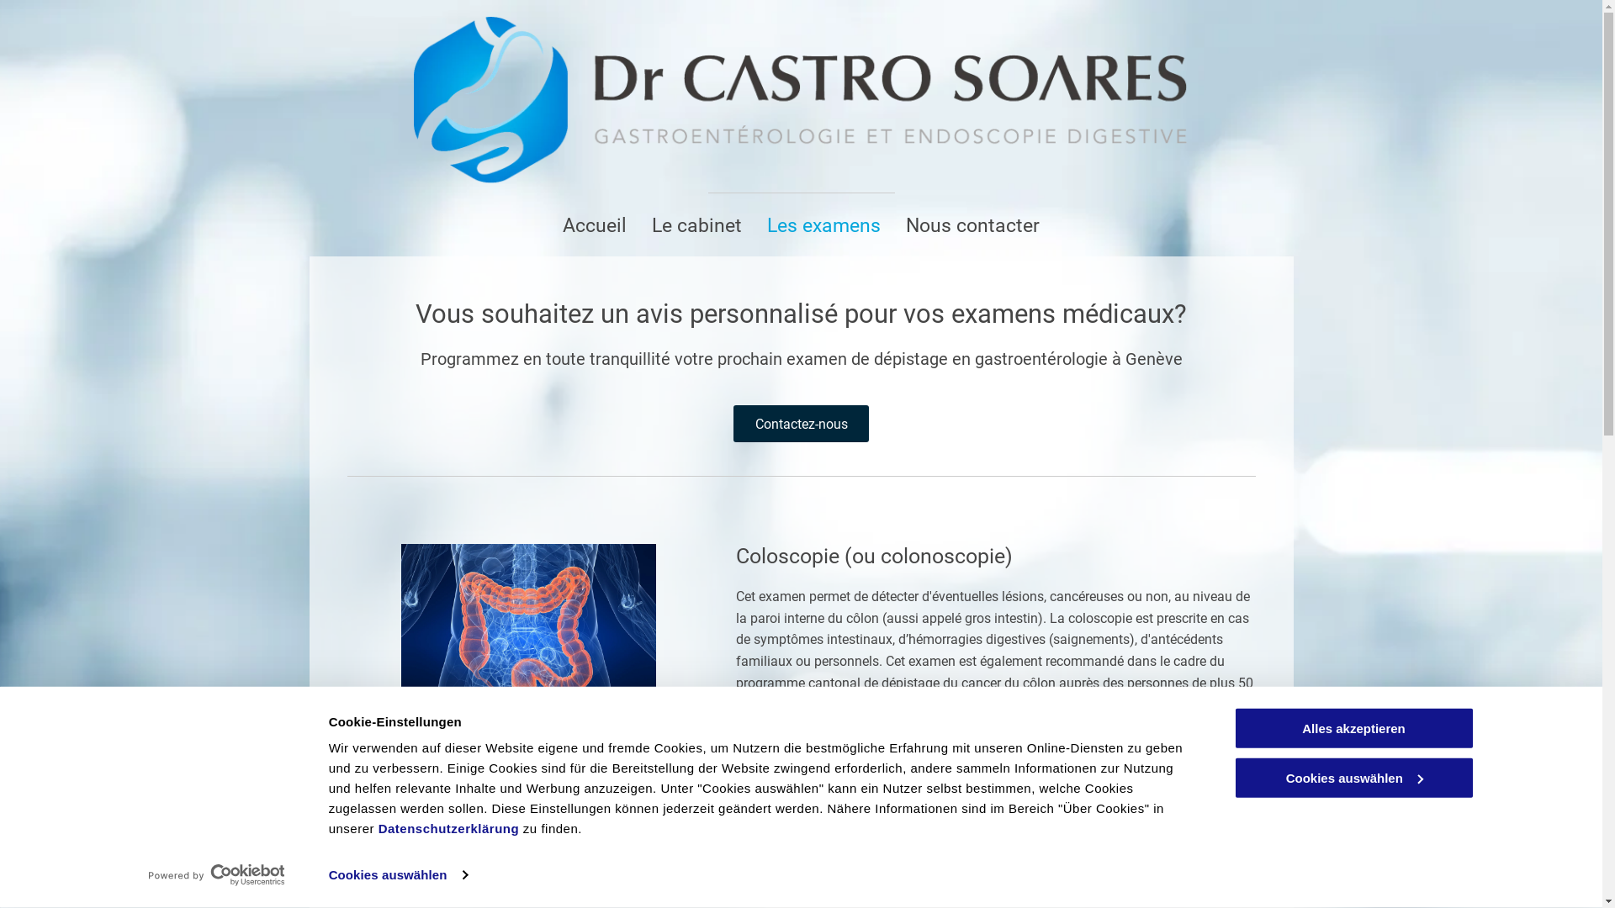 The width and height of the screenshot is (1615, 908). Describe the element at coordinates (595, 225) in the screenshot. I see `Accueil` at that location.